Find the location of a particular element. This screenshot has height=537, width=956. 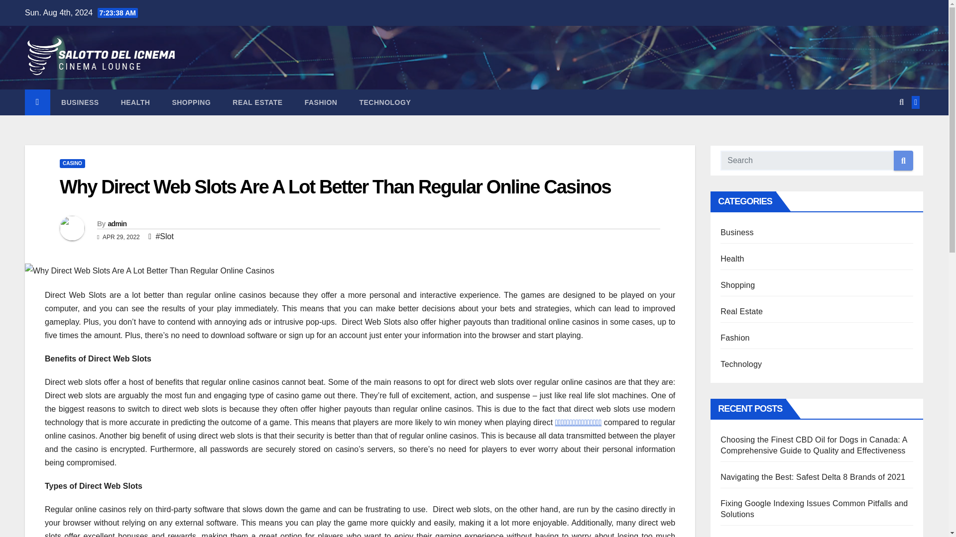

admin is located at coordinates (117, 223).